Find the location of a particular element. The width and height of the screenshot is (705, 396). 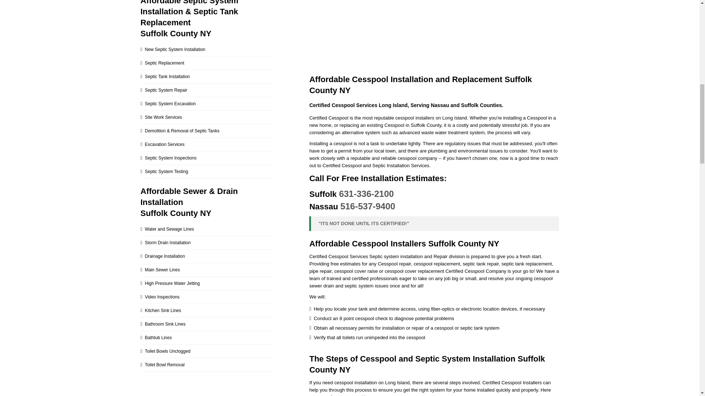

631-336-2100 is located at coordinates (366, 194).